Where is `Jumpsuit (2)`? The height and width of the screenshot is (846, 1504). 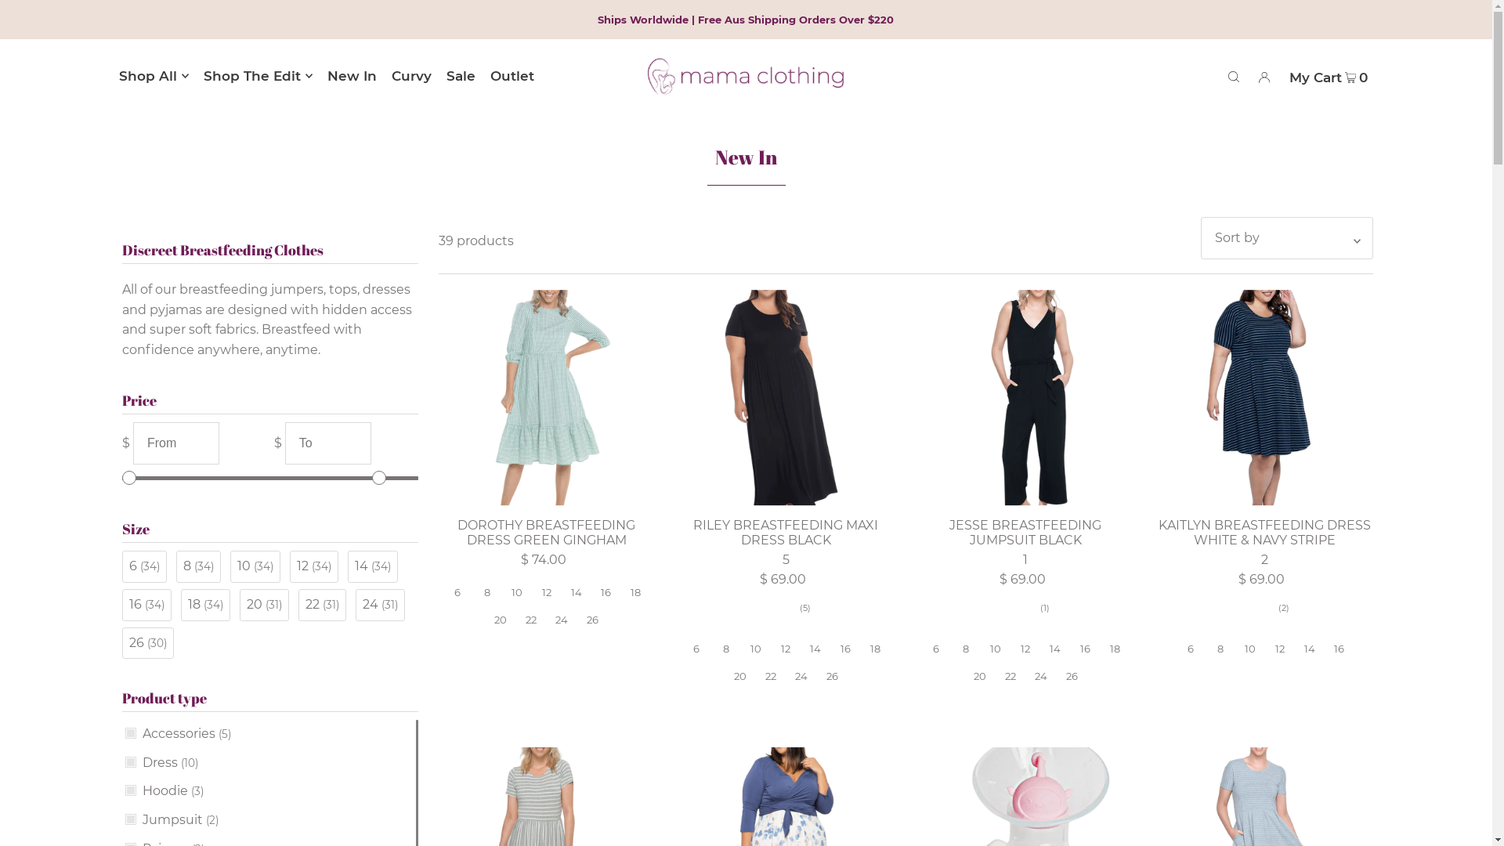 Jumpsuit (2) is located at coordinates (172, 819).